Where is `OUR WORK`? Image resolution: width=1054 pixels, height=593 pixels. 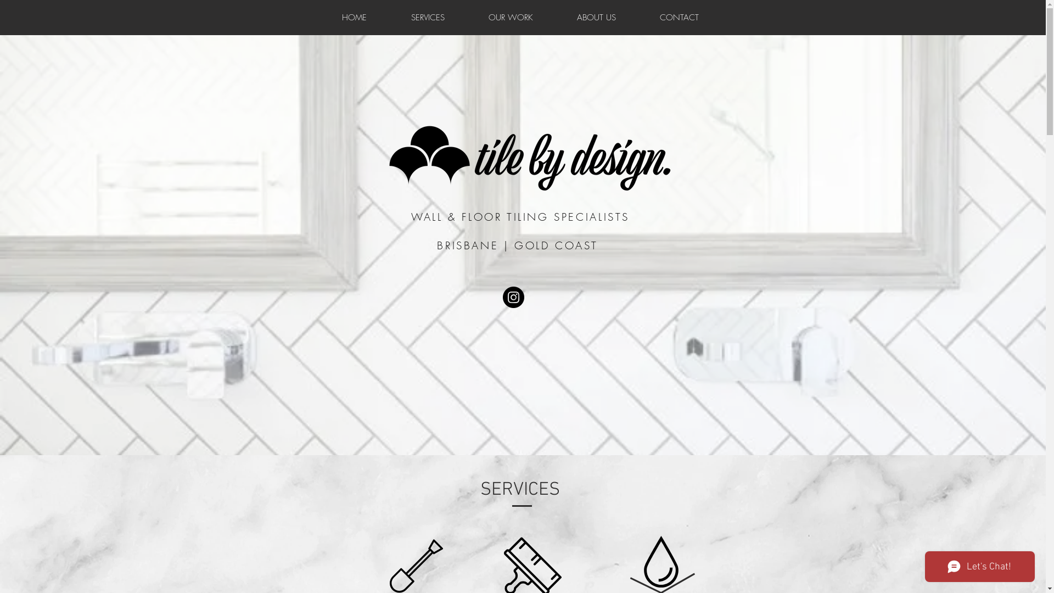 OUR WORK is located at coordinates (511, 18).